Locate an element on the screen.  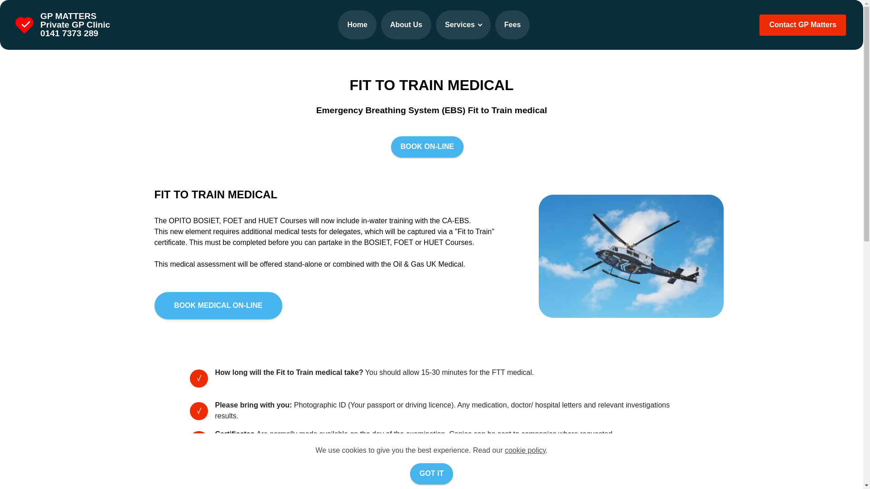
Home is located at coordinates (357, 24).